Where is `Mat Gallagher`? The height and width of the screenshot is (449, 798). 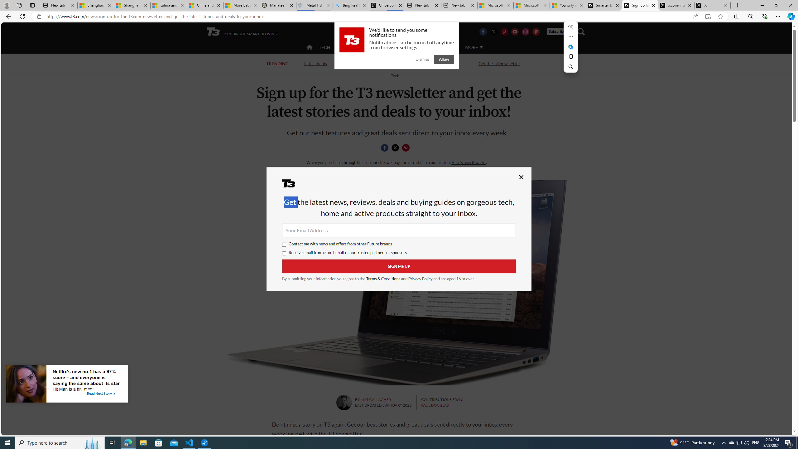 Mat Gallagher is located at coordinates (344, 403).